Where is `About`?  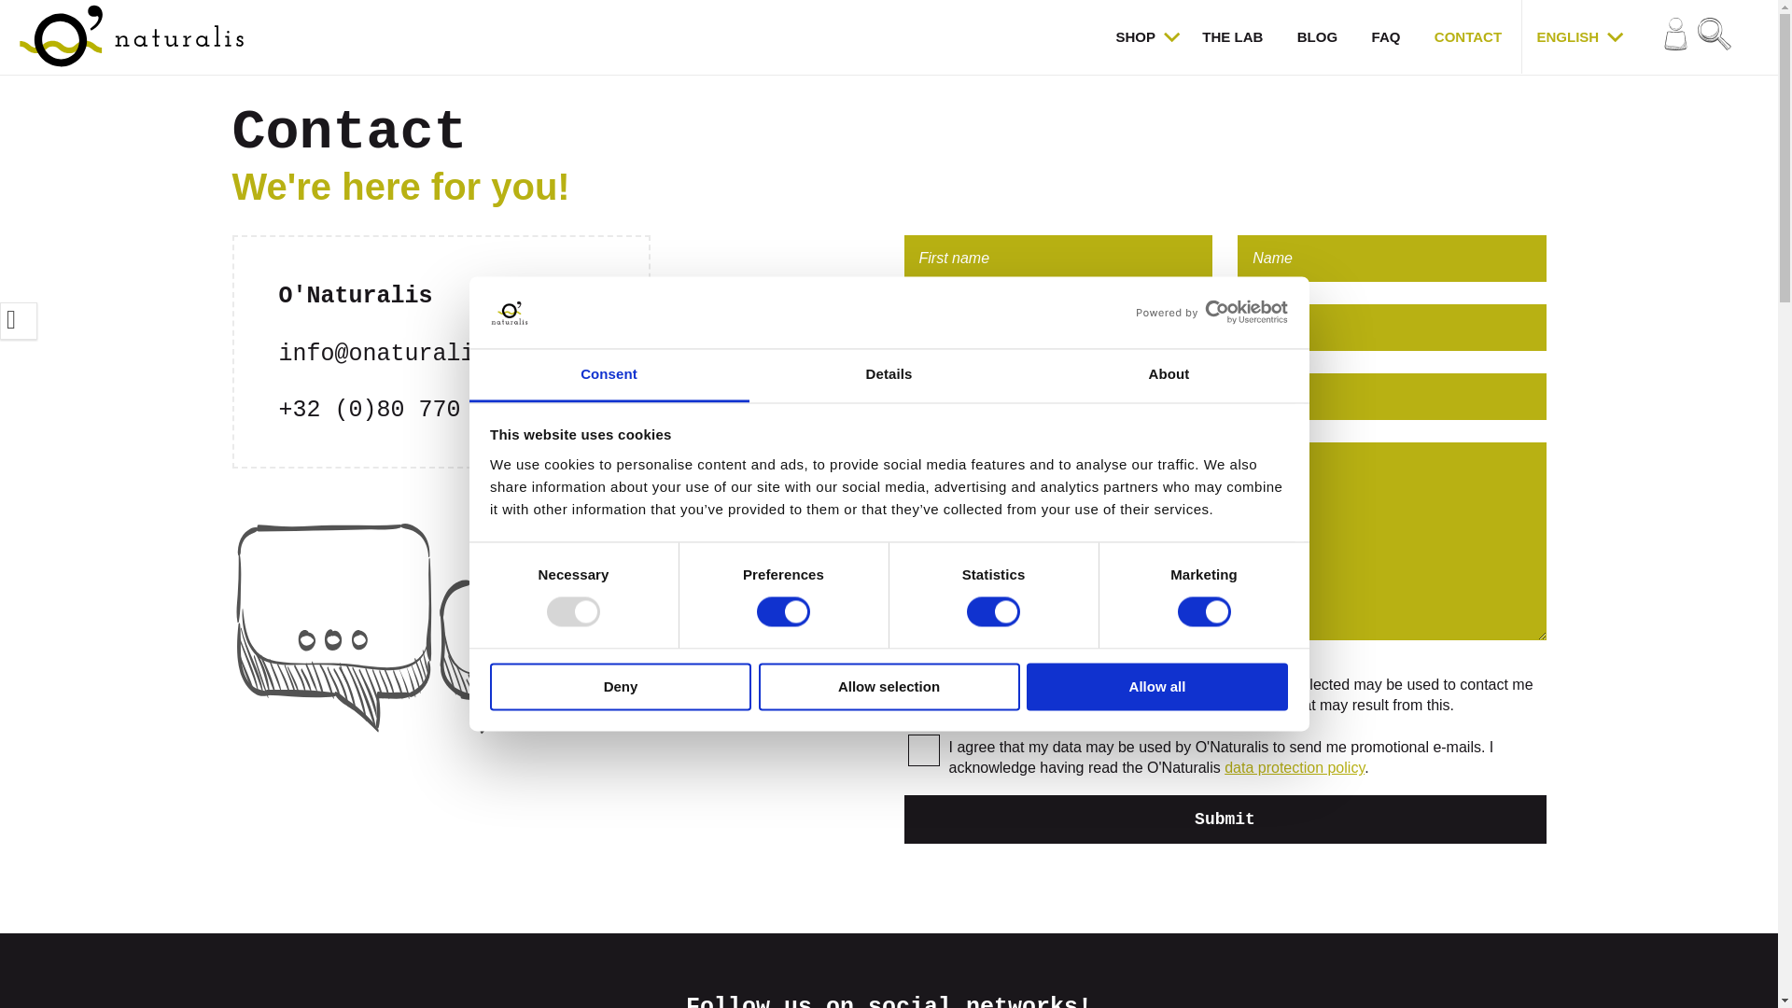 About is located at coordinates (1169, 375).